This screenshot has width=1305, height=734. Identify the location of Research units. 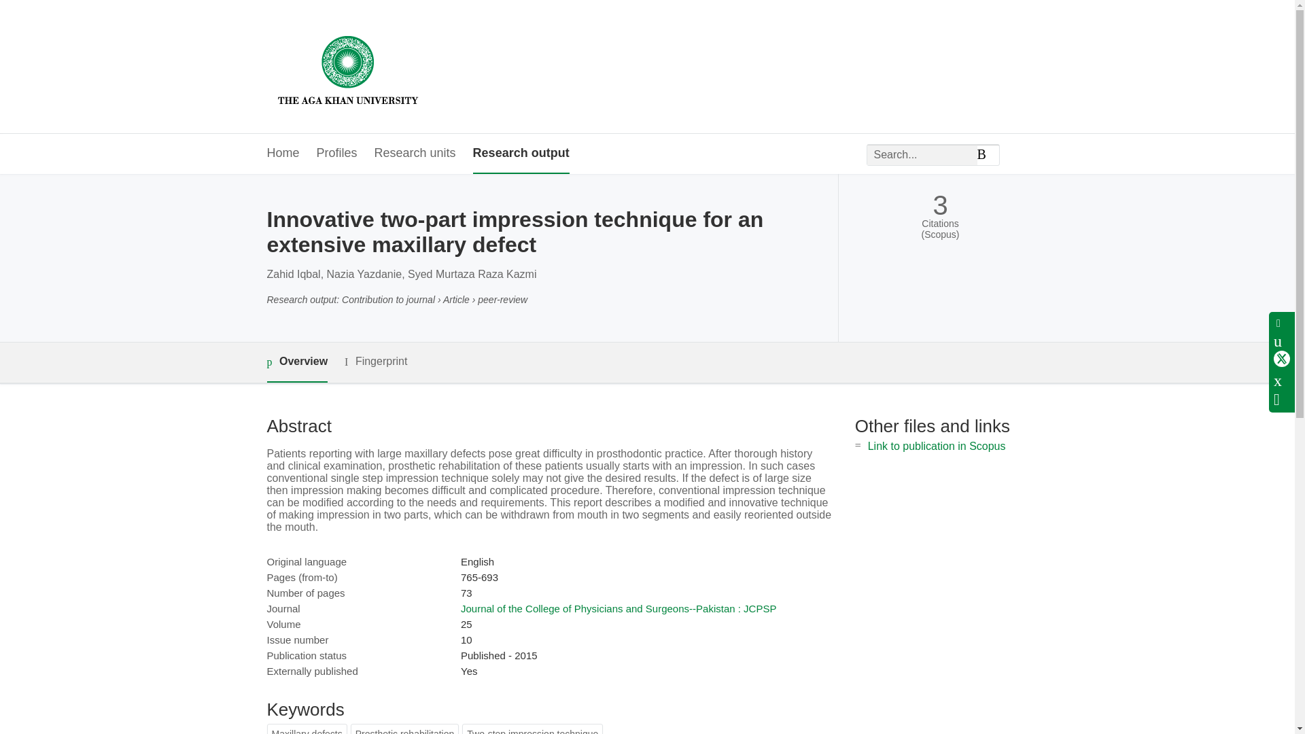
(415, 154).